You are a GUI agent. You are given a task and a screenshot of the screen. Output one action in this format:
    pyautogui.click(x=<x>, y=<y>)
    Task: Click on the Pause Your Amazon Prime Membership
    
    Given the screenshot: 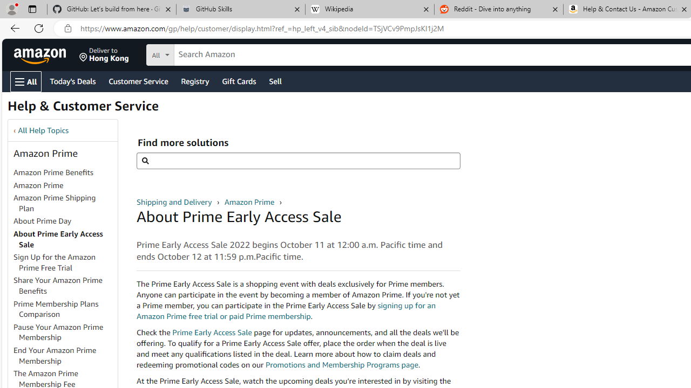 What is the action you would take?
    pyautogui.click(x=65, y=332)
    